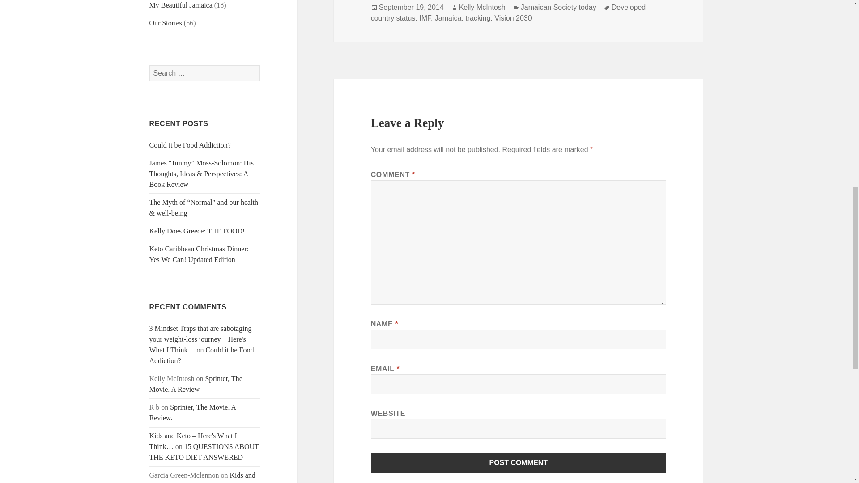 This screenshot has height=483, width=859. Describe the element at coordinates (411, 7) in the screenshot. I see `September 19, 2014` at that location.